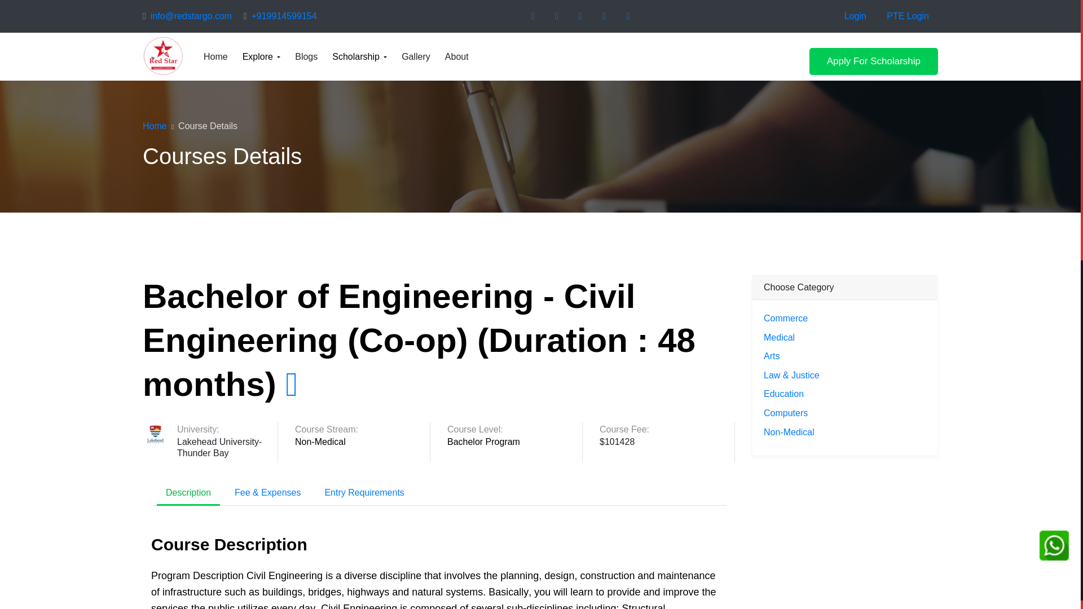 The width and height of the screenshot is (1083, 609). What do you see at coordinates (188, 493) in the screenshot?
I see `Description` at bounding box center [188, 493].